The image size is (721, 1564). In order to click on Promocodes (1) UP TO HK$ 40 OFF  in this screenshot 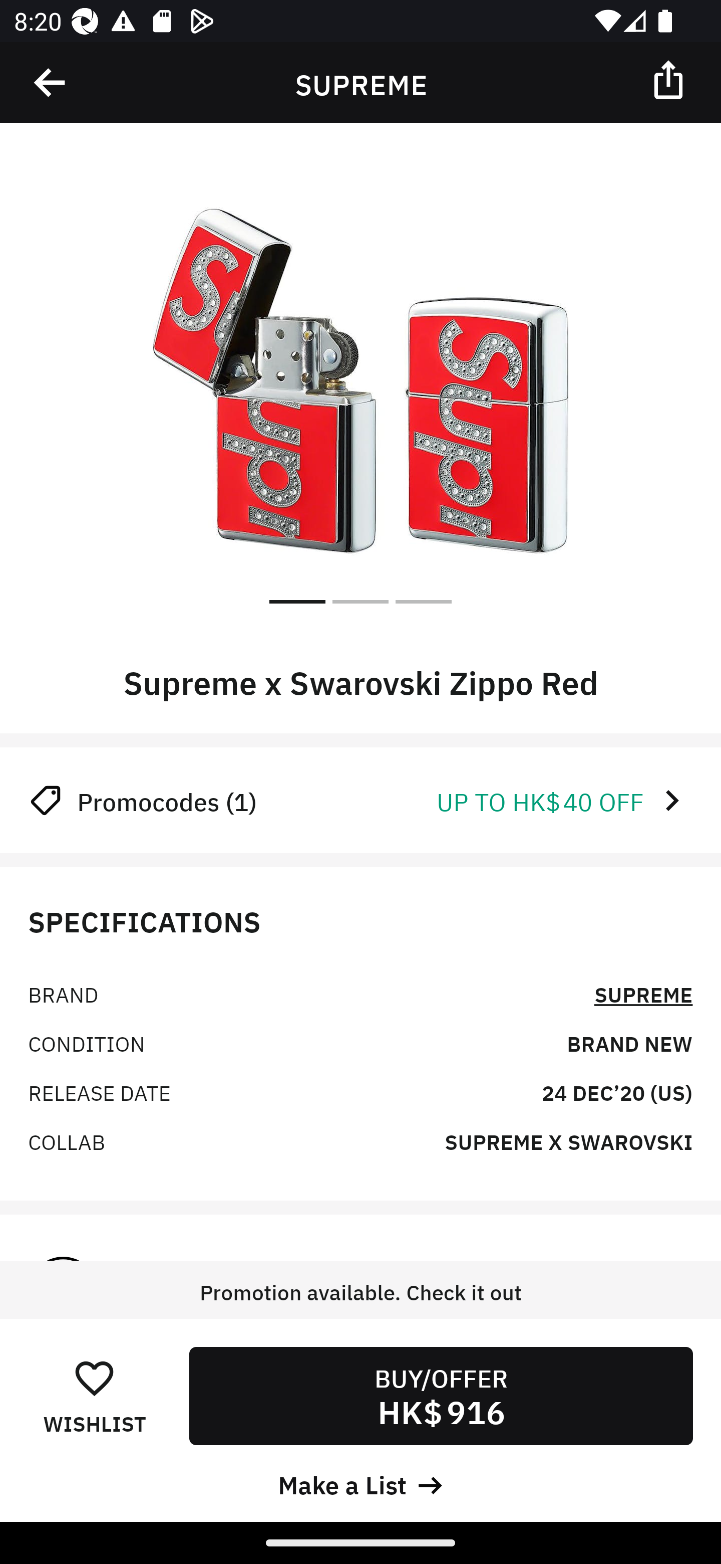, I will do `click(360, 800)`.